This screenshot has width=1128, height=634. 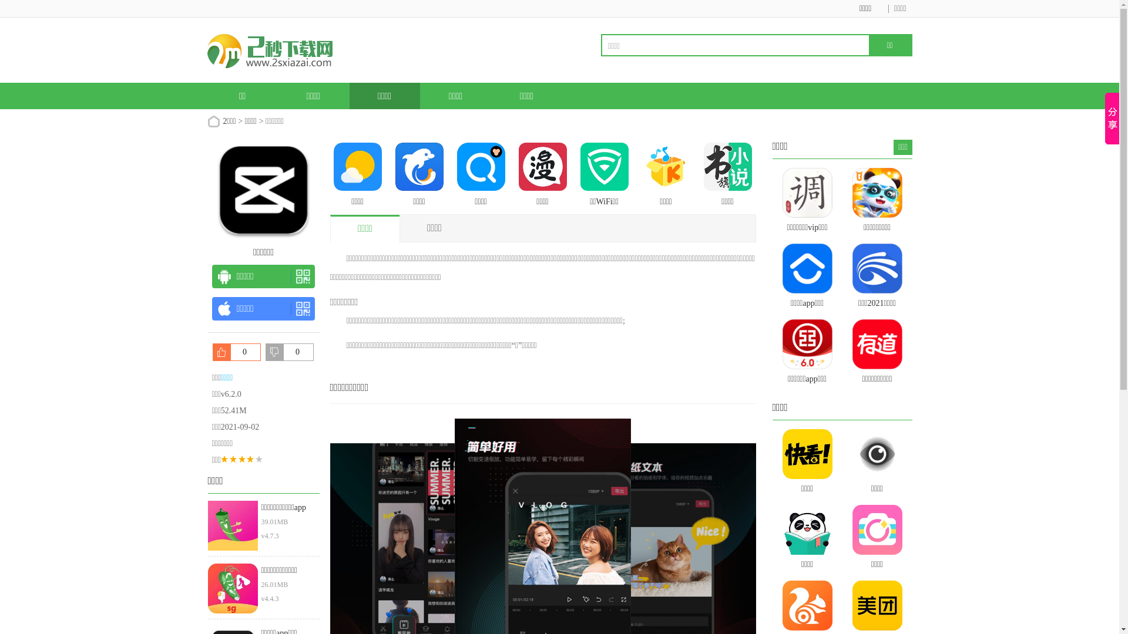 What do you see at coordinates (237, 352) in the screenshot?
I see `0` at bounding box center [237, 352].